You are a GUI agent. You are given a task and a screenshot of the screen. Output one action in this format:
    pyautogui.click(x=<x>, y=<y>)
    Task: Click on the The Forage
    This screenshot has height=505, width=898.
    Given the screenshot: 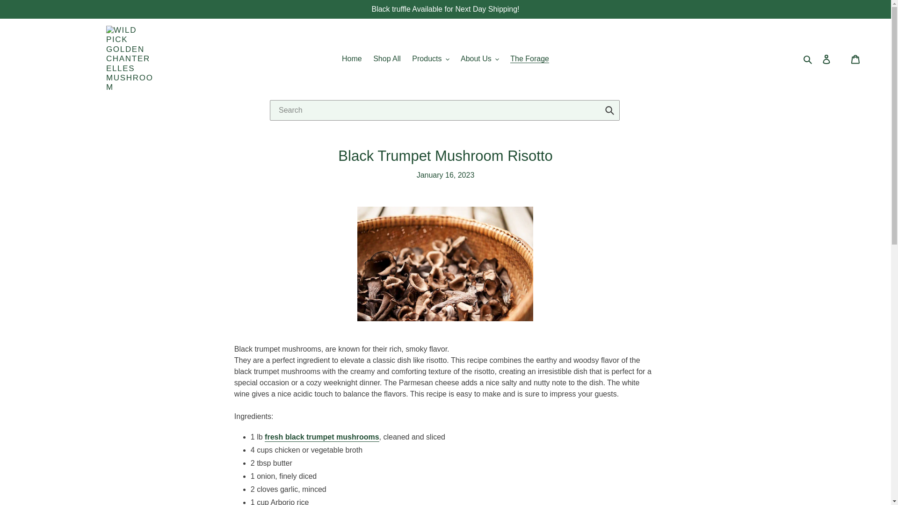 What is the action you would take?
    pyautogui.click(x=529, y=59)
    